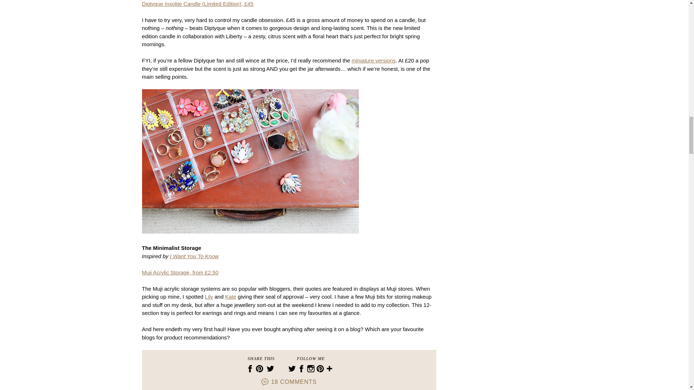 This screenshot has height=390, width=694. What do you see at coordinates (231, 297) in the screenshot?
I see `Kate` at bounding box center [231, 297].